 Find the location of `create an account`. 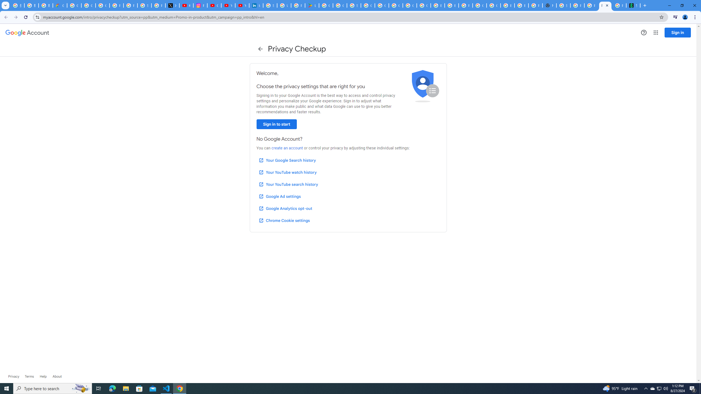

create an account is located at coordinates (287, 148).